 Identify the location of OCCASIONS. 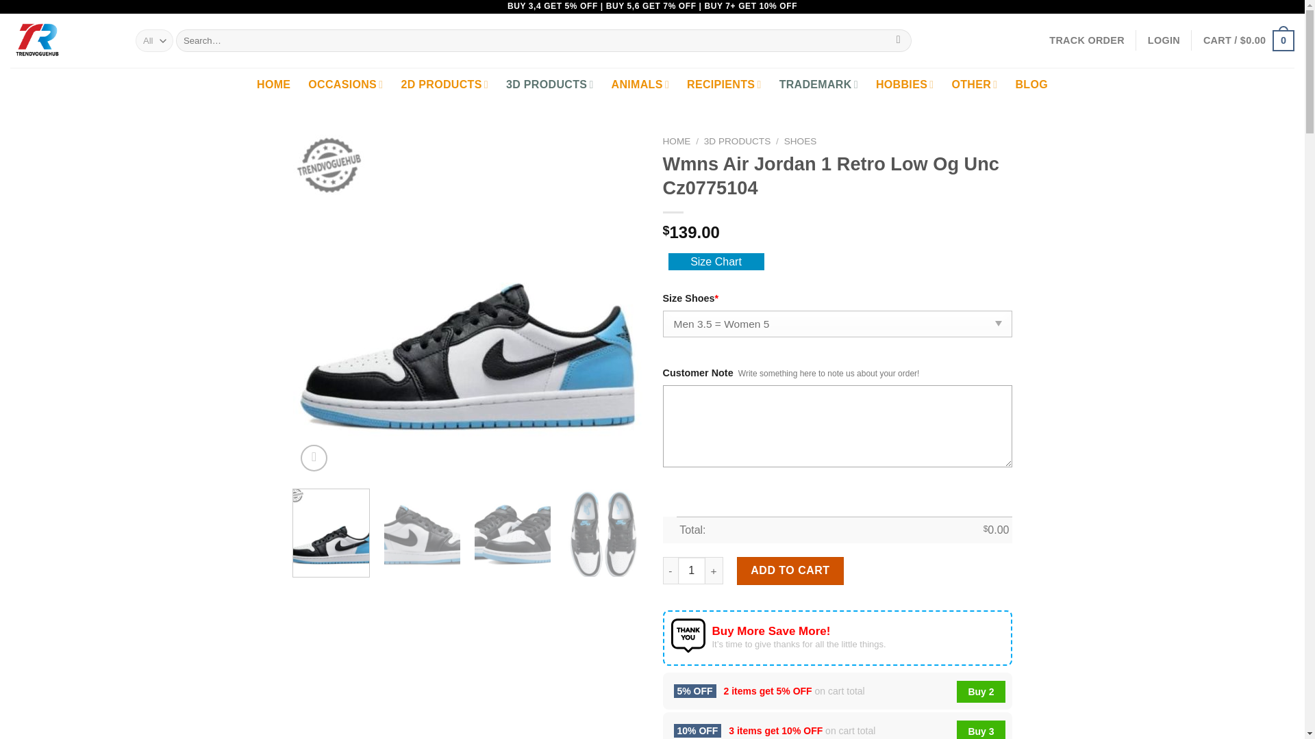
(345, 85).